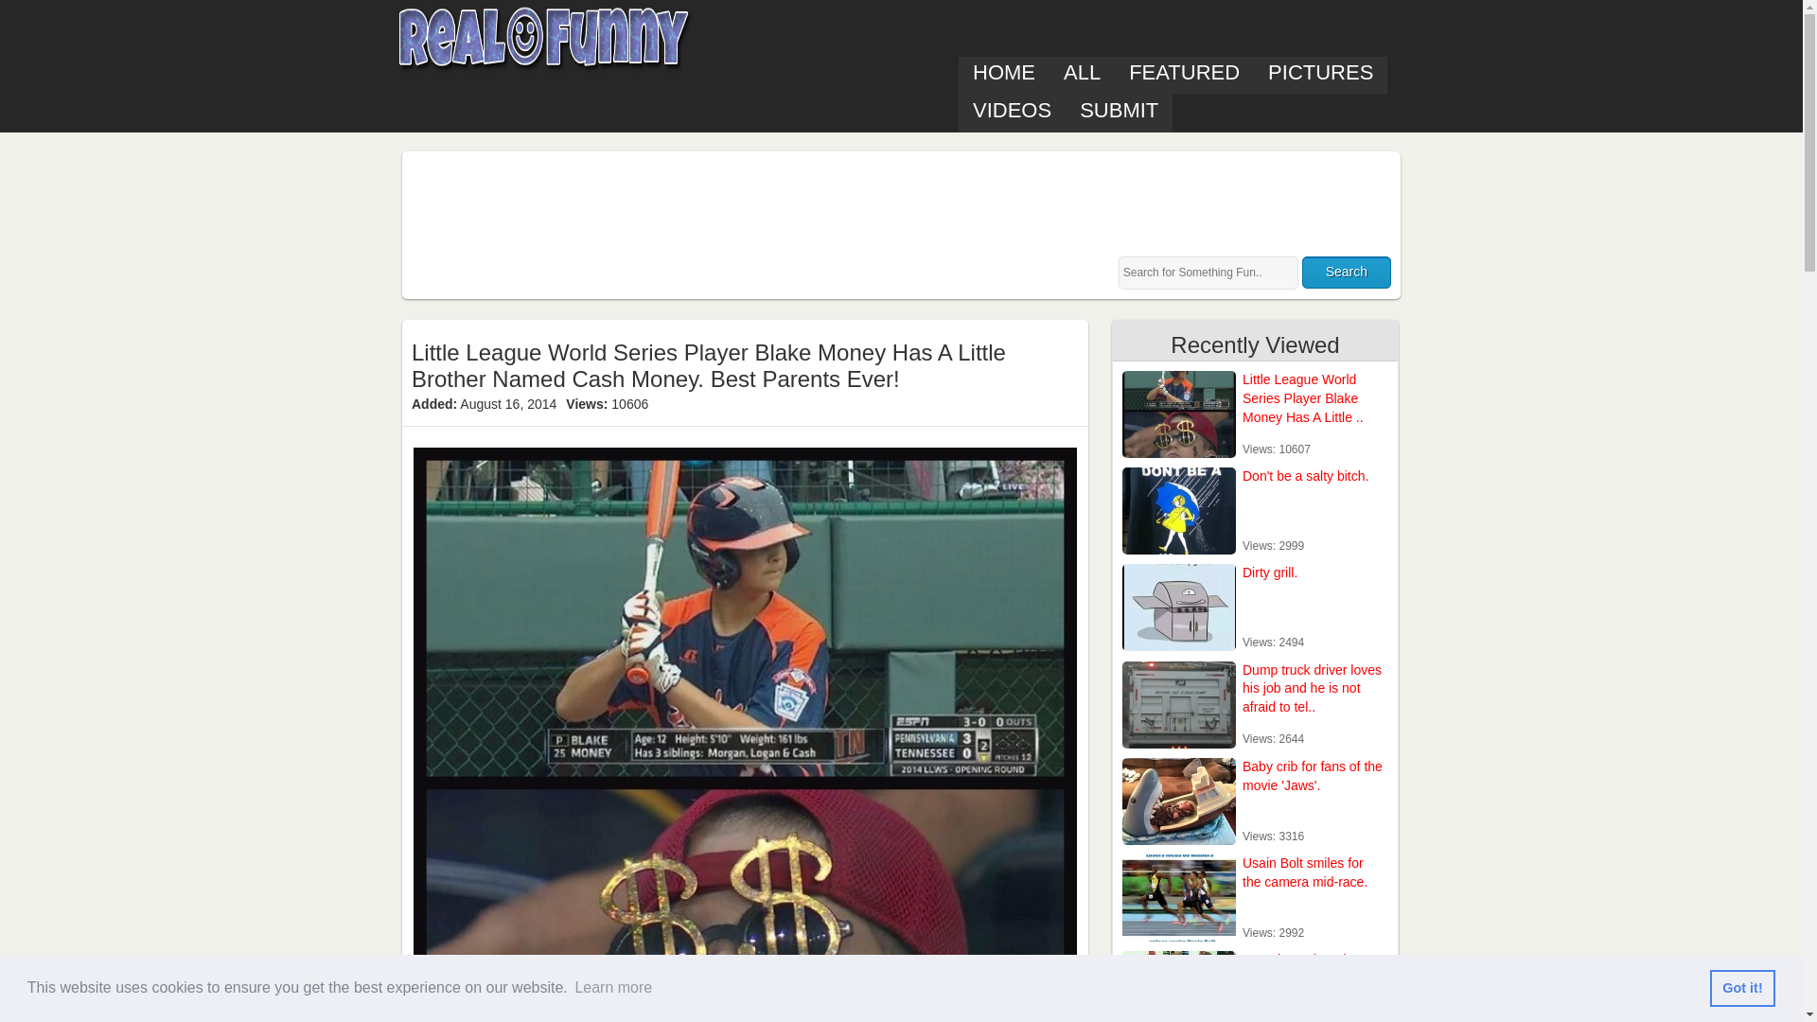  What do you see at coordinates (1305, 475) in the screenshot?
I see `Don't be a salty bitch.` at bounding box center [1305, 475].